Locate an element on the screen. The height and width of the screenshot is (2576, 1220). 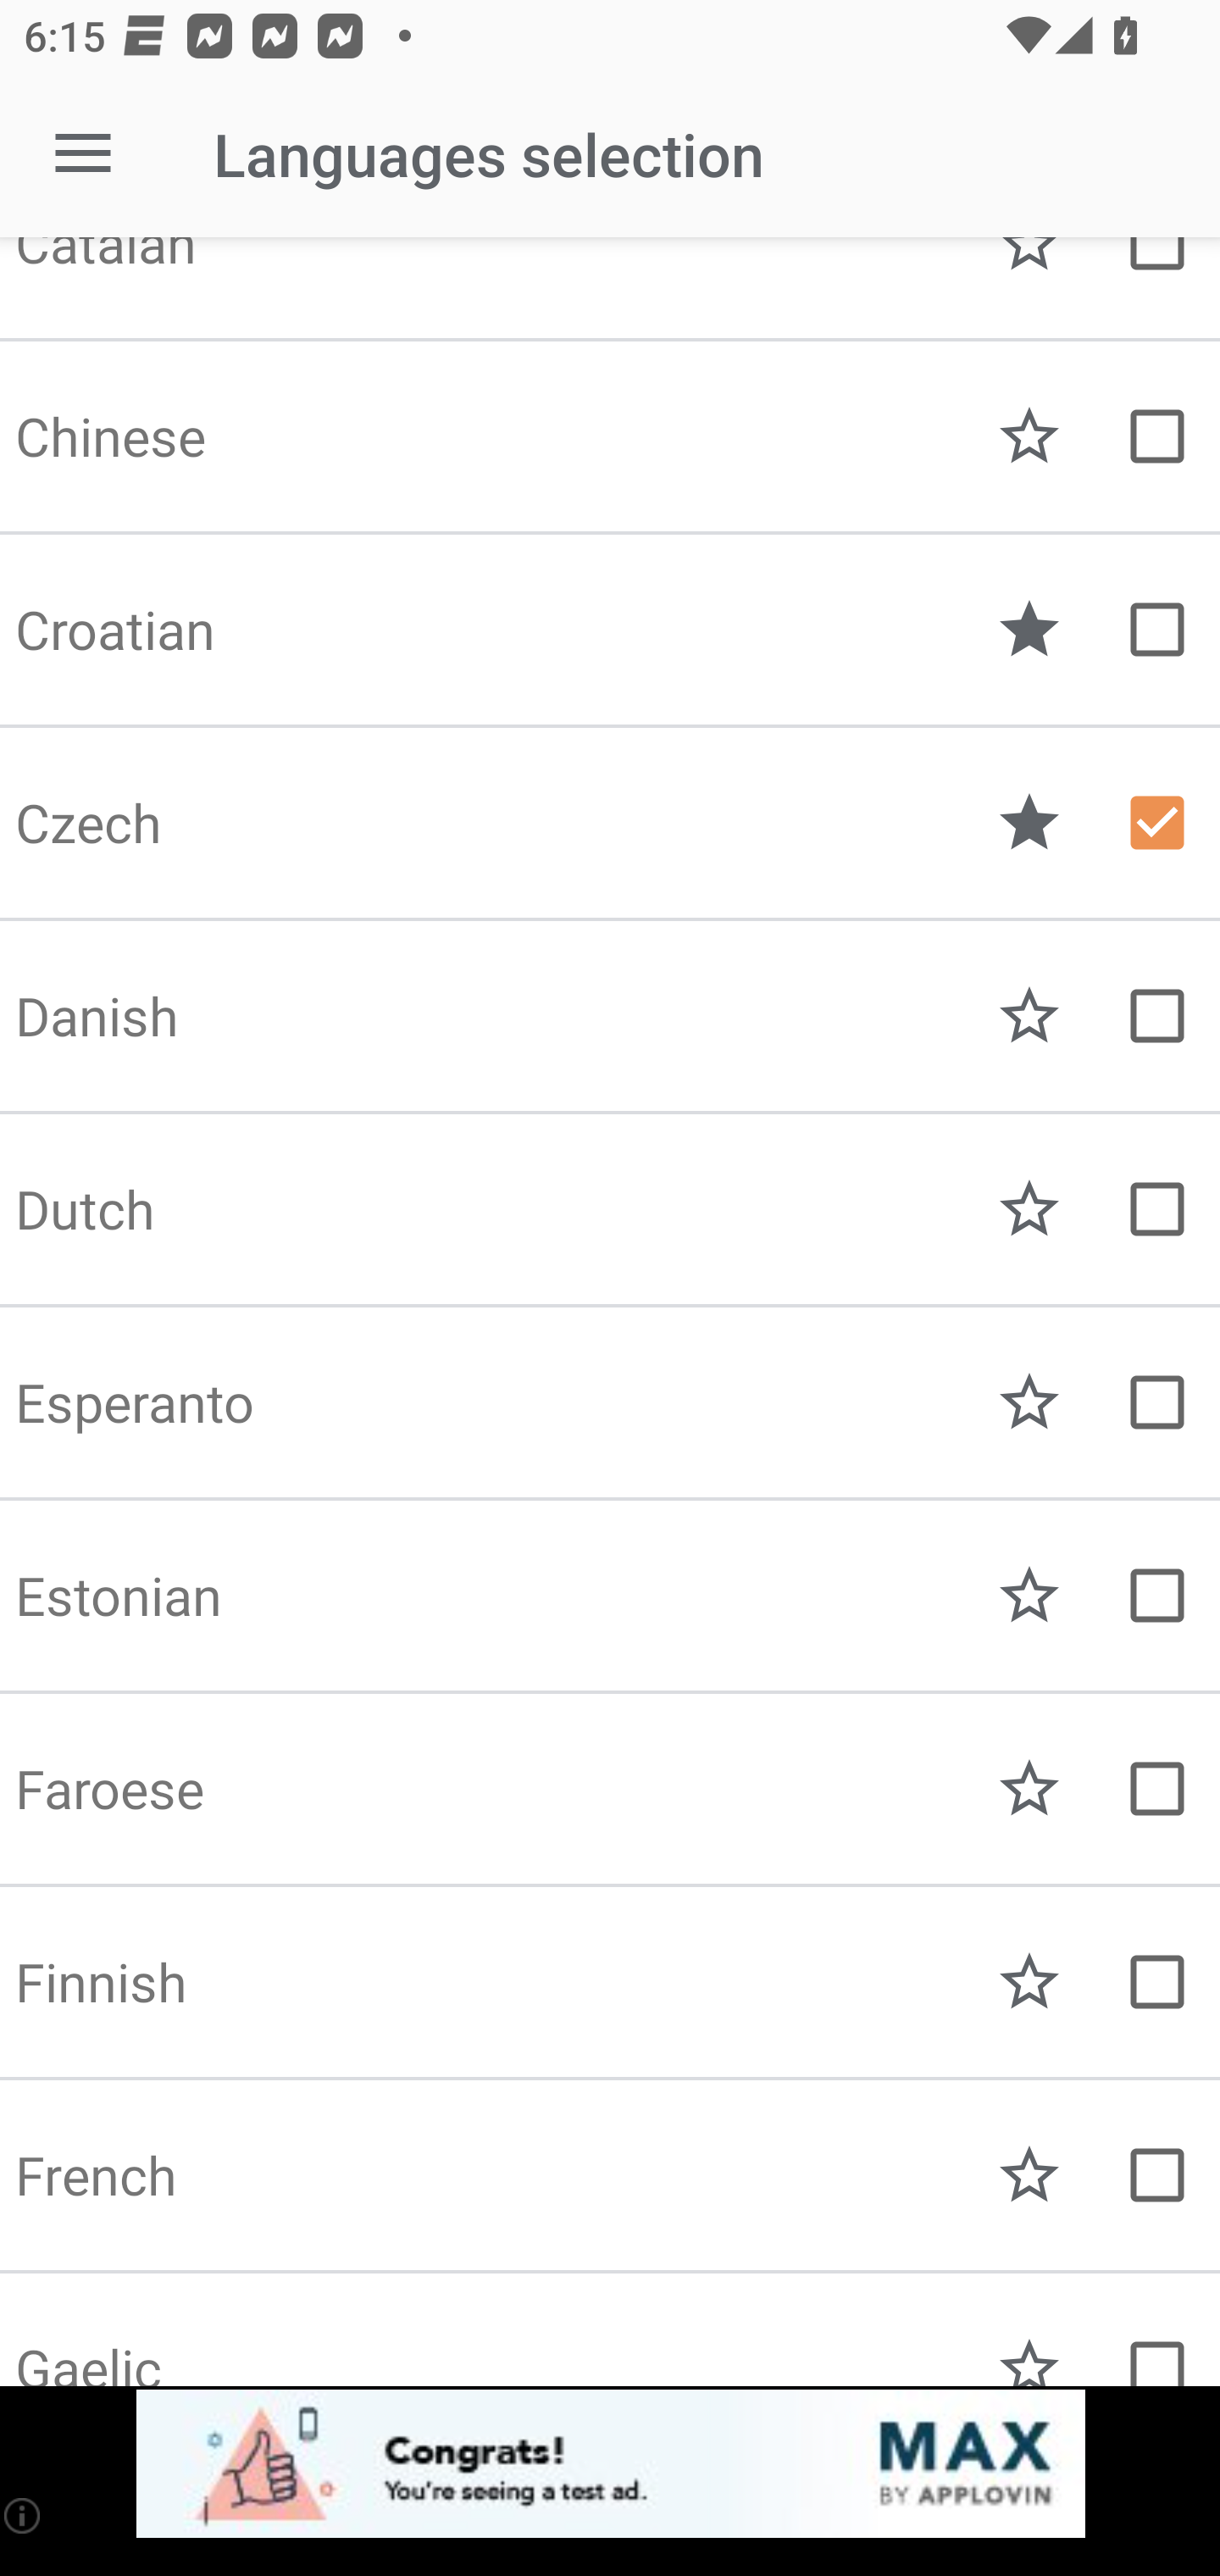
Faroese Favorite is located at coordinates (610, 1789).